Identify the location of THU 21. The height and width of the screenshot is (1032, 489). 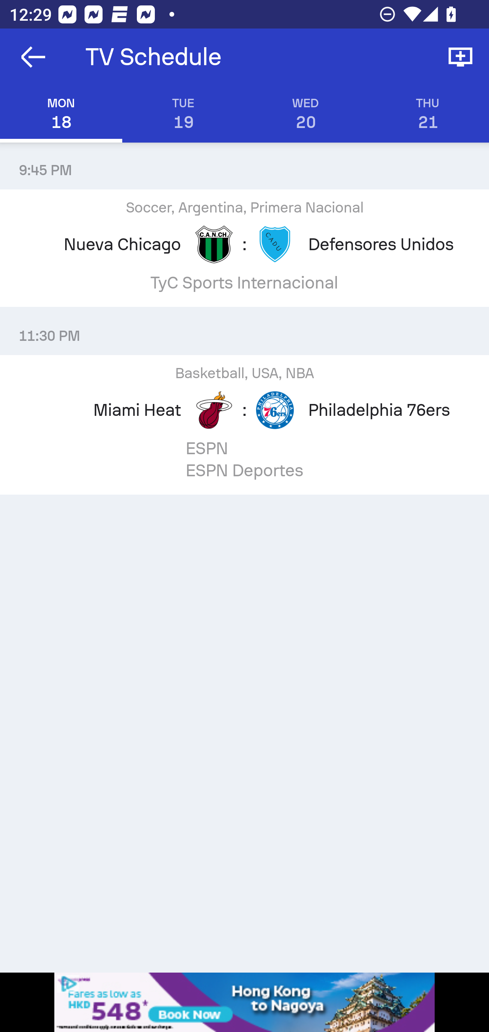
(428, 114).